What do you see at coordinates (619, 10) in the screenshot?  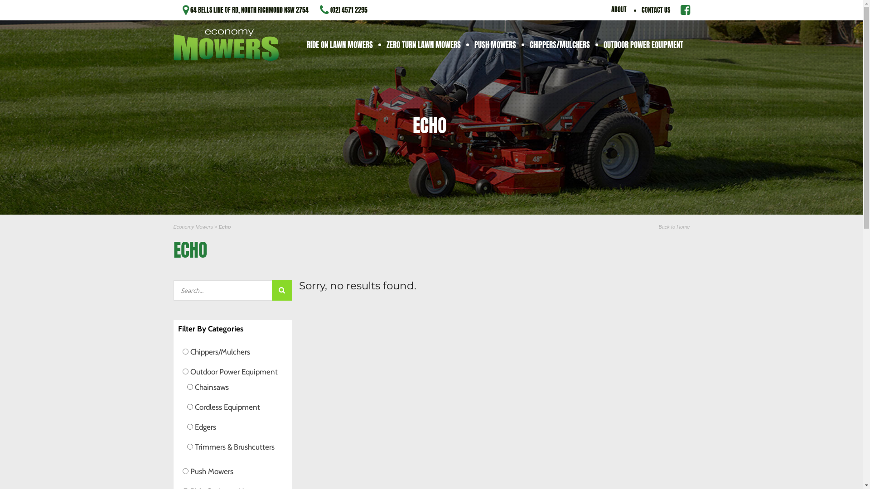 I see `ABOUT` at bounding box center [619, 10].